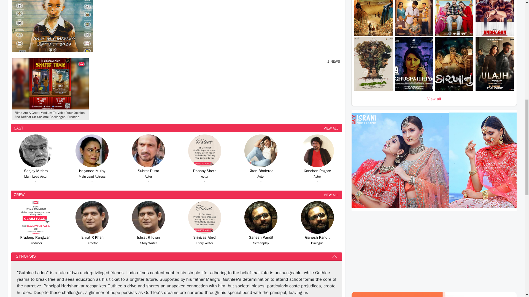  Describe the element at coordinates (36, 217) in the screenshot. I see `Pradeep Rangwani` at that location.